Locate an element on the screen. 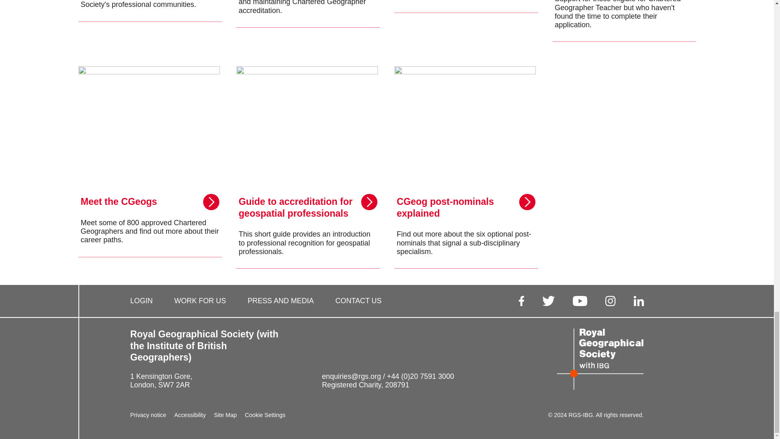 The height and width of the screenshot is (439, 780). Mentoring network is located at coordinates (308, 21).